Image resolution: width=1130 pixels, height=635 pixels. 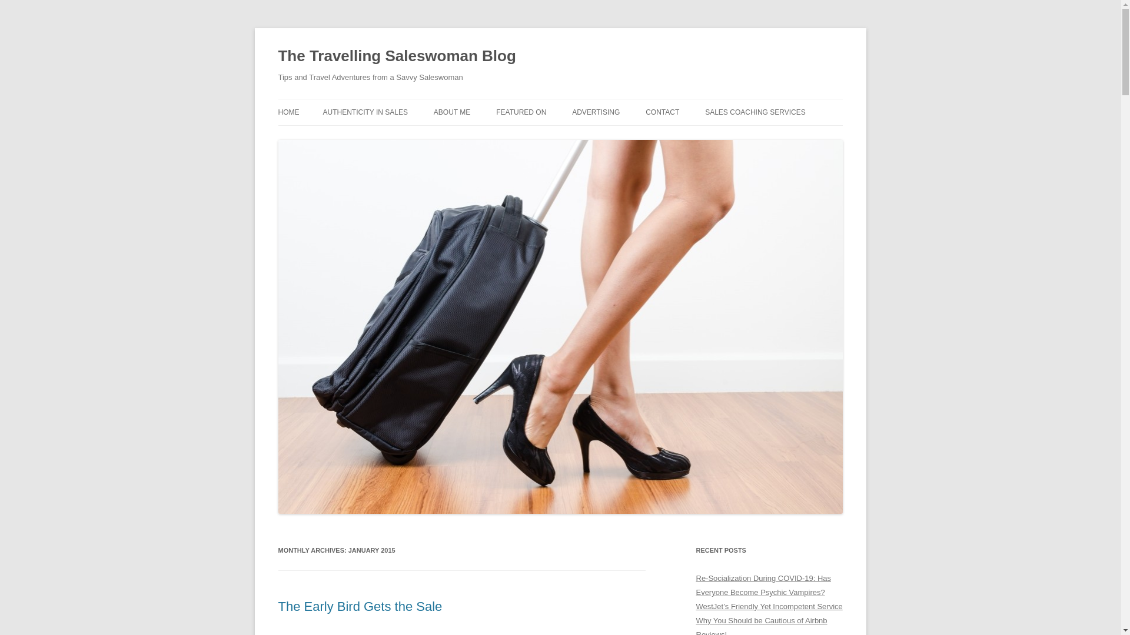 What do you see at coordinates (360, 607) in the screenshot?
I see `The Early Bird Gets the Sale` at bounding box center [360, 607].